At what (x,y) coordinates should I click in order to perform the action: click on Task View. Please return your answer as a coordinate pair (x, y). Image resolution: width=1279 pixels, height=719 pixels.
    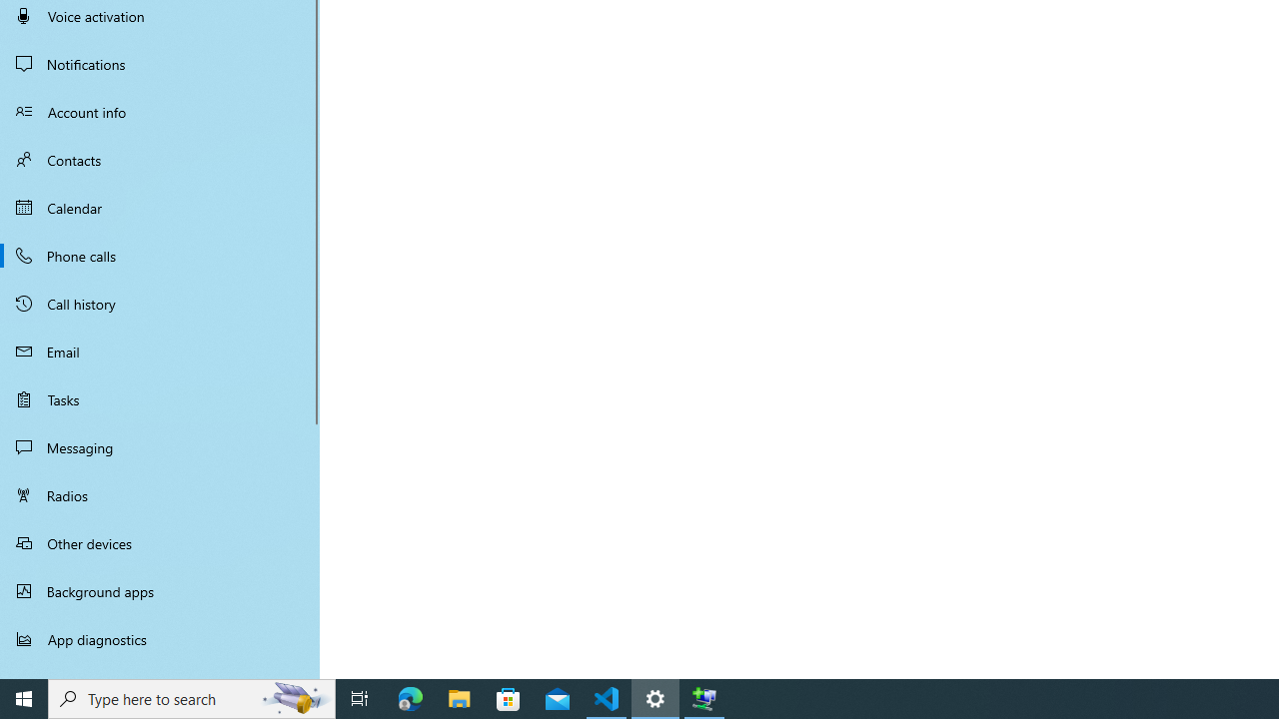
    Looking at the image, I should click on (360, 699).